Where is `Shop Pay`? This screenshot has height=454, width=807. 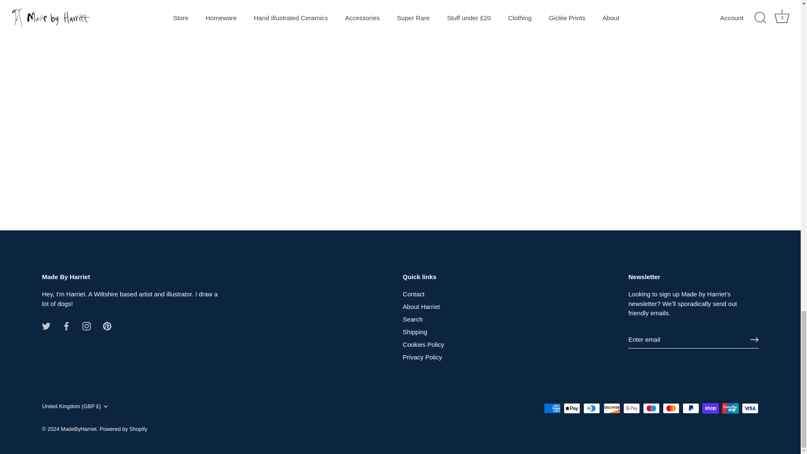
Shop Pay is located at coordinates (710, 408).